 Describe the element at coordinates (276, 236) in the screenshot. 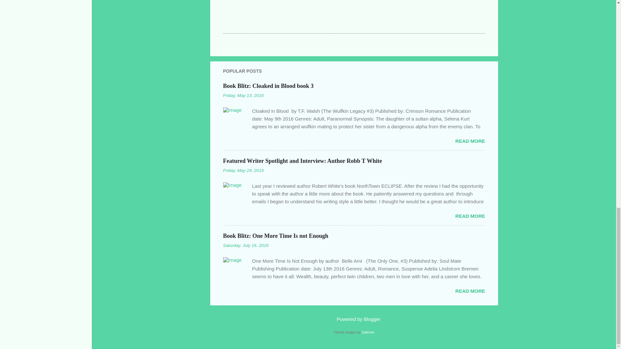

I see `Book Blitz: One More Time Is not Enough` at that location.